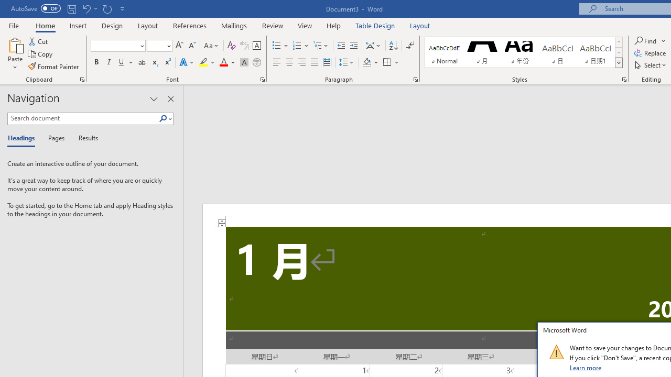  I want to click on Decrease Indent, so click(341, 46).